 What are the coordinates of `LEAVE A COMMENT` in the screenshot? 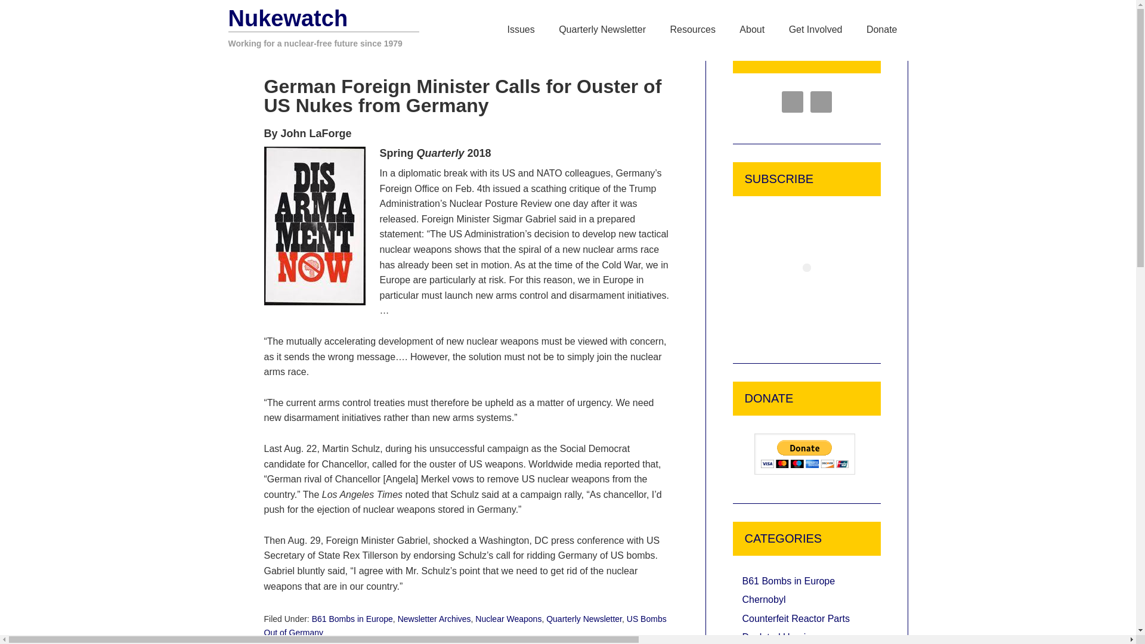 It's located at (609, 54).